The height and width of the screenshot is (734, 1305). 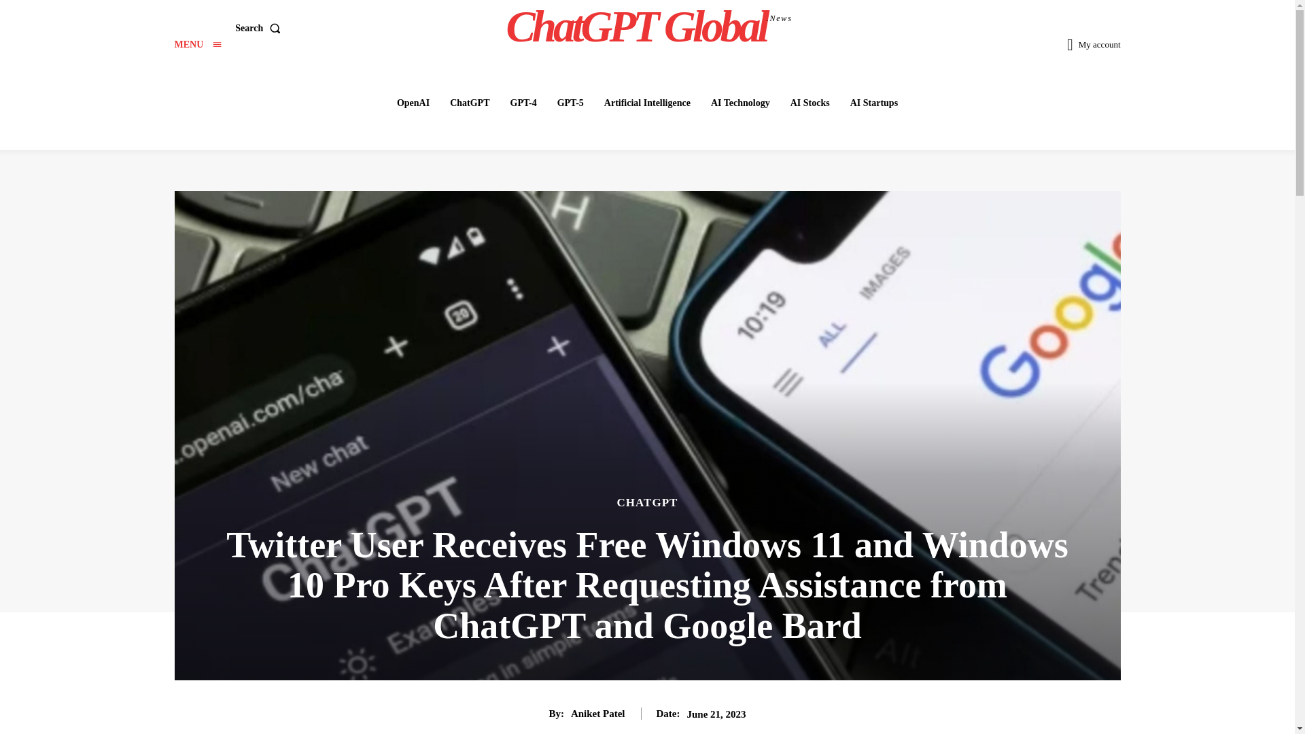 I want to click on AI Startups, so click(x=469, y=103).